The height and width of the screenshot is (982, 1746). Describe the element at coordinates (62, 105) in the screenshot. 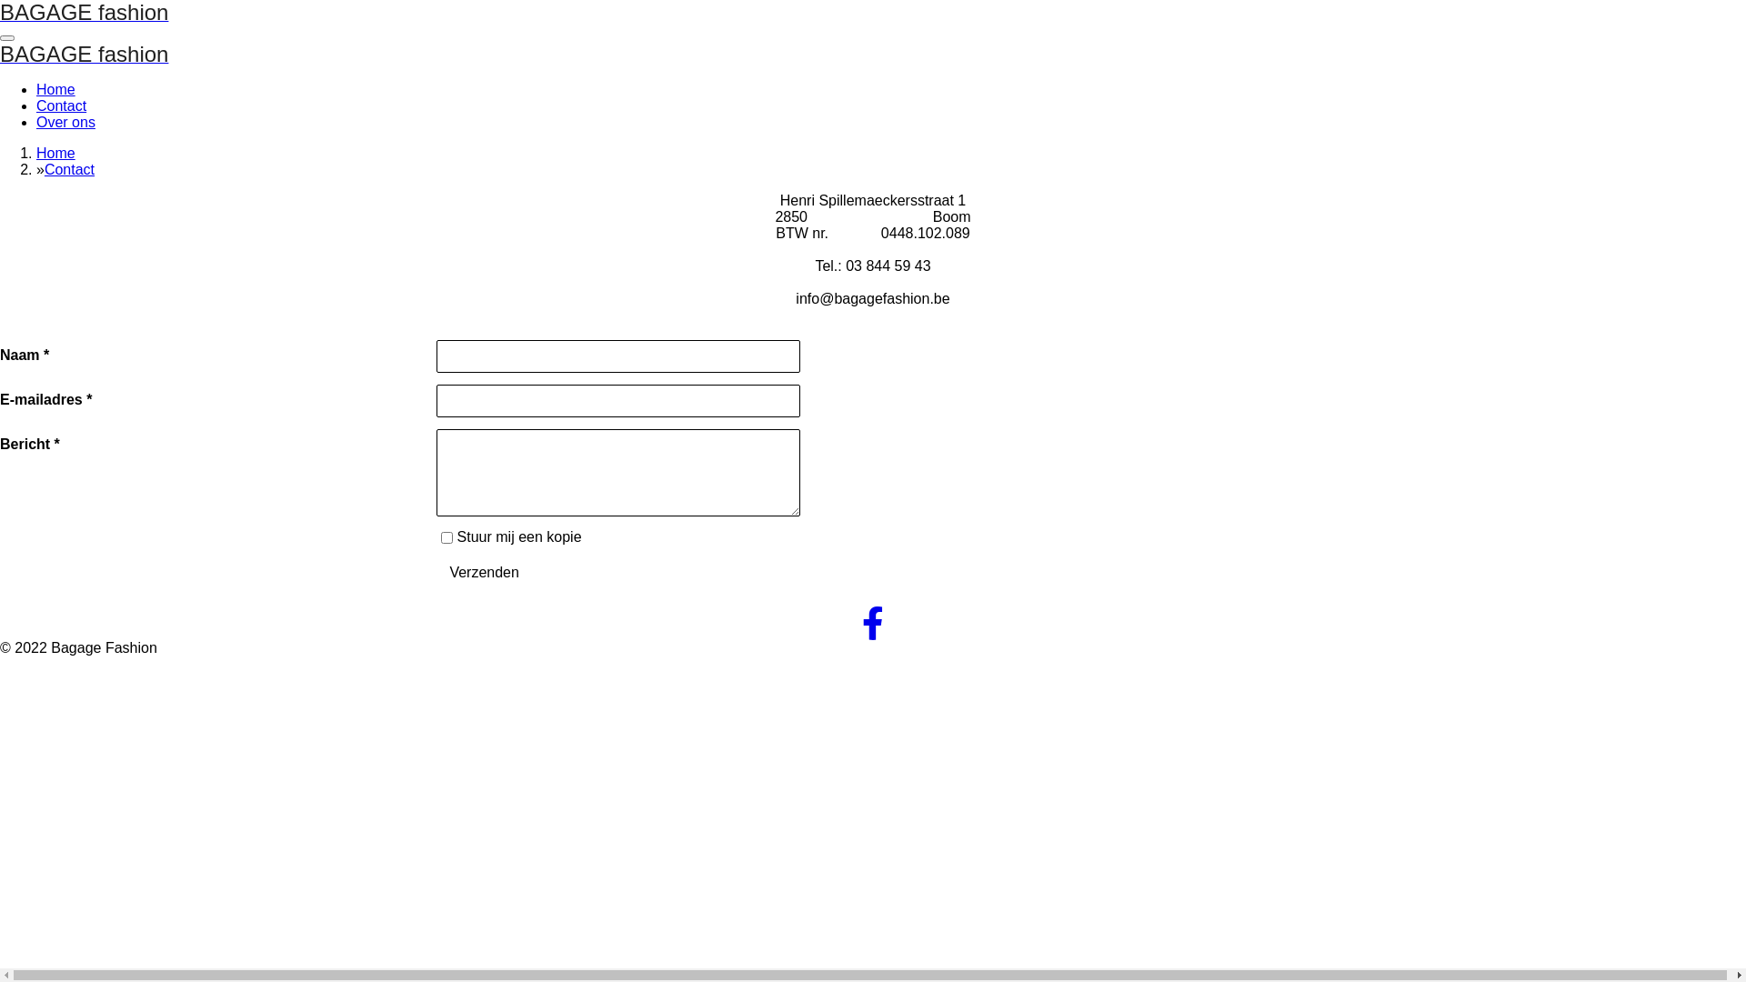

I see `Contact` at that location.